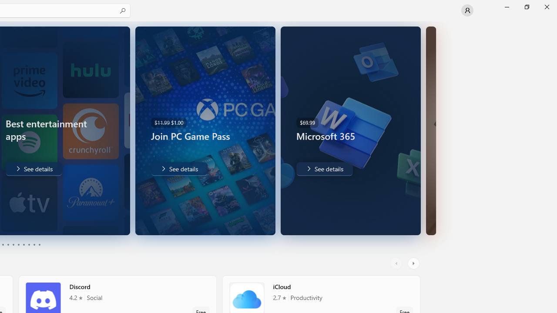 Image resolution: width=557 pixels, height=313 pixels. Describe the element at coordinates (467, 10) in the screenshot. I see `User profile` at that location.